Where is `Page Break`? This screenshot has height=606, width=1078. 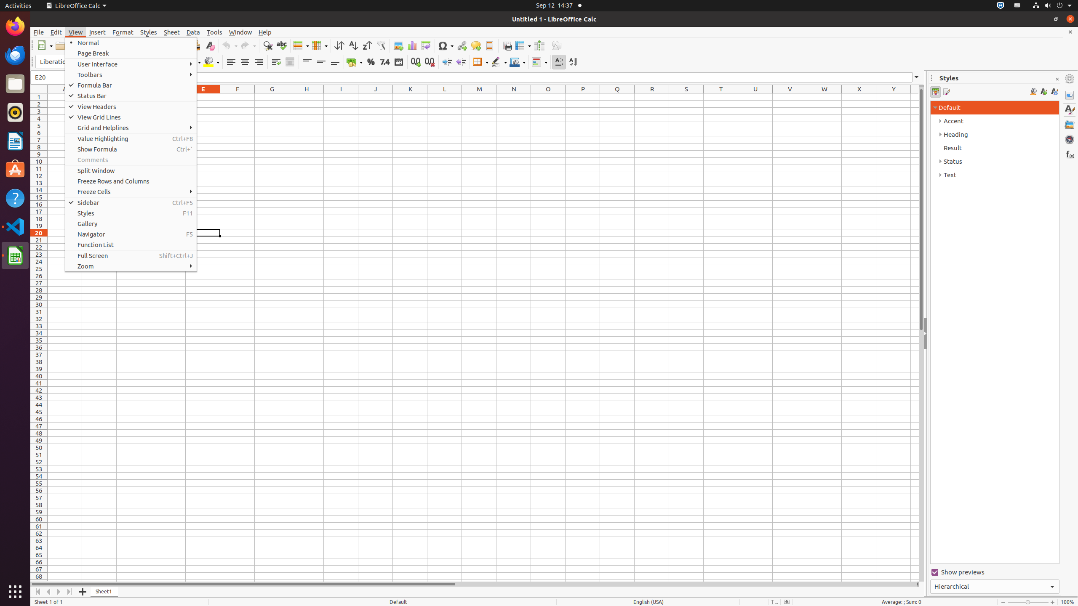
Page Break is located at coordinates (131, 53).